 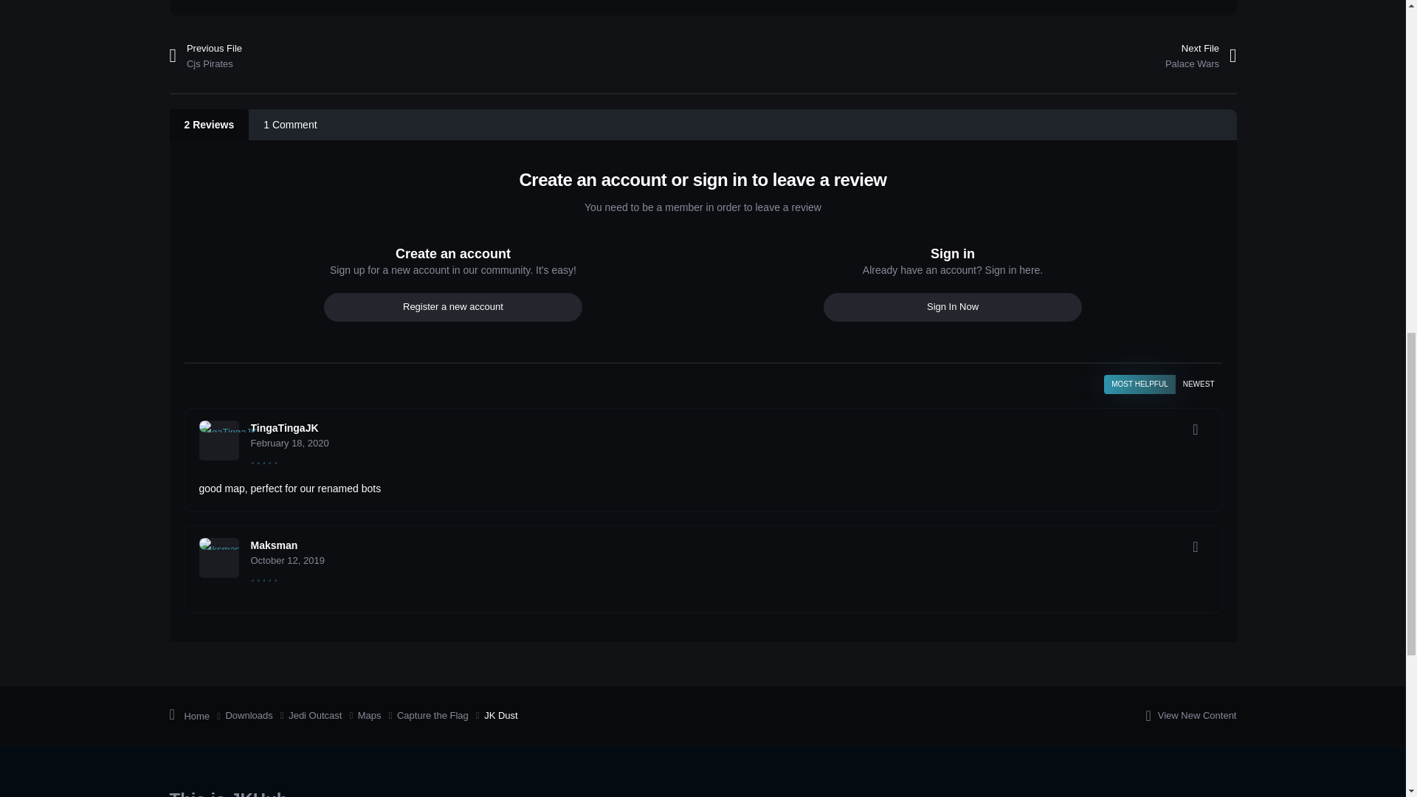 I want to click on Go to Maksman's profile, so click(x=219, y=558).